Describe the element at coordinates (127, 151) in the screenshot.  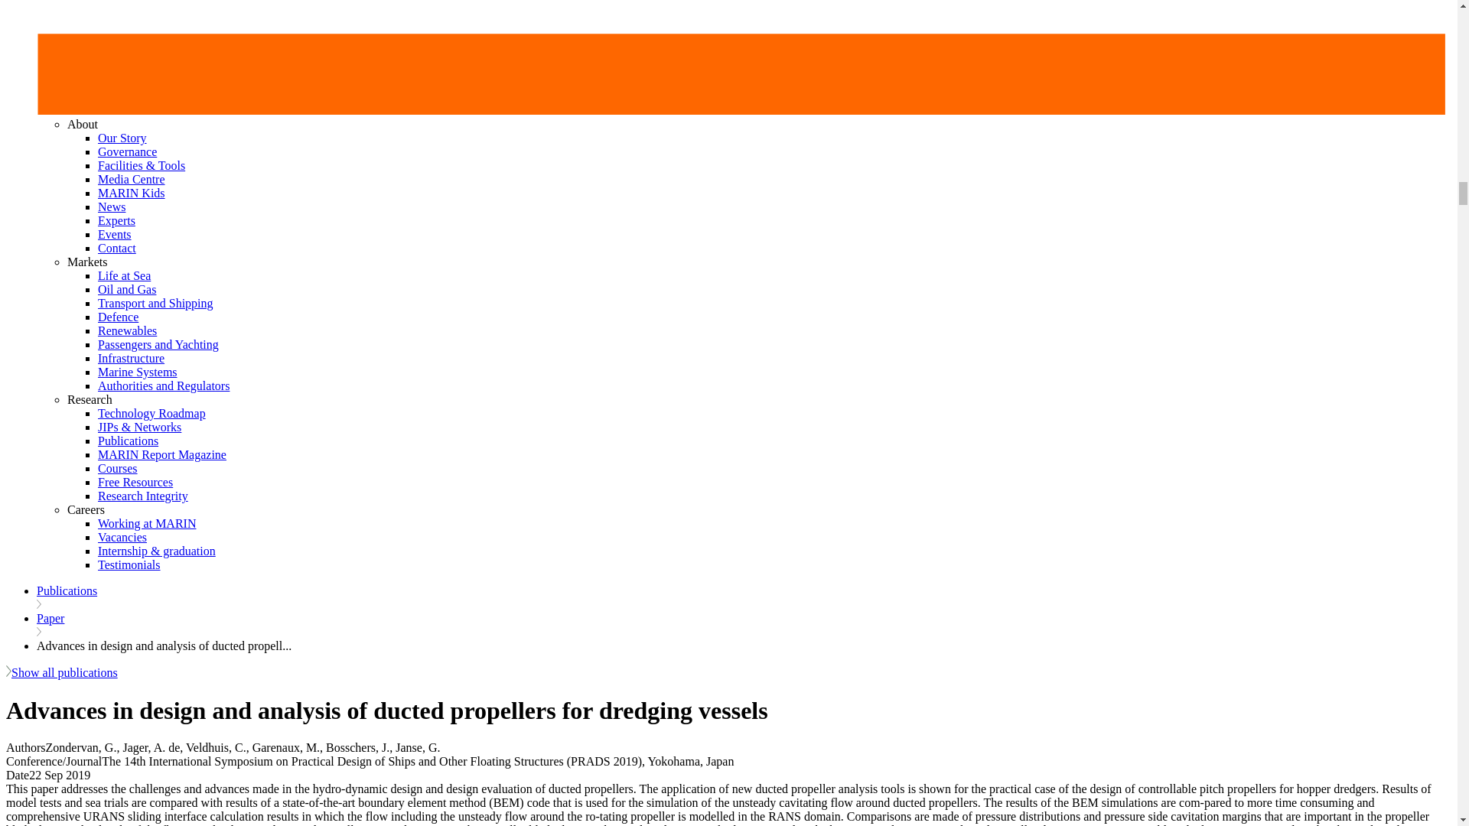
I see `Governance` at that location.